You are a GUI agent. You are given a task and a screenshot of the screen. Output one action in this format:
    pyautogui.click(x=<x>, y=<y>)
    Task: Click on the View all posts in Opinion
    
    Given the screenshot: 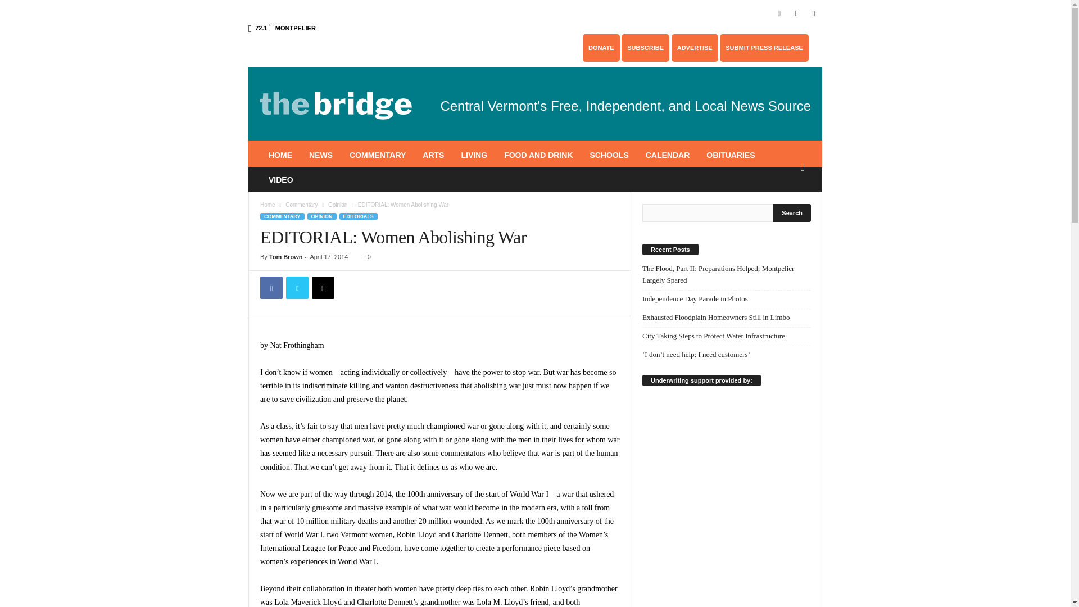 What is the action you would take?
    pyautogui.click(x=337, y=205)
    